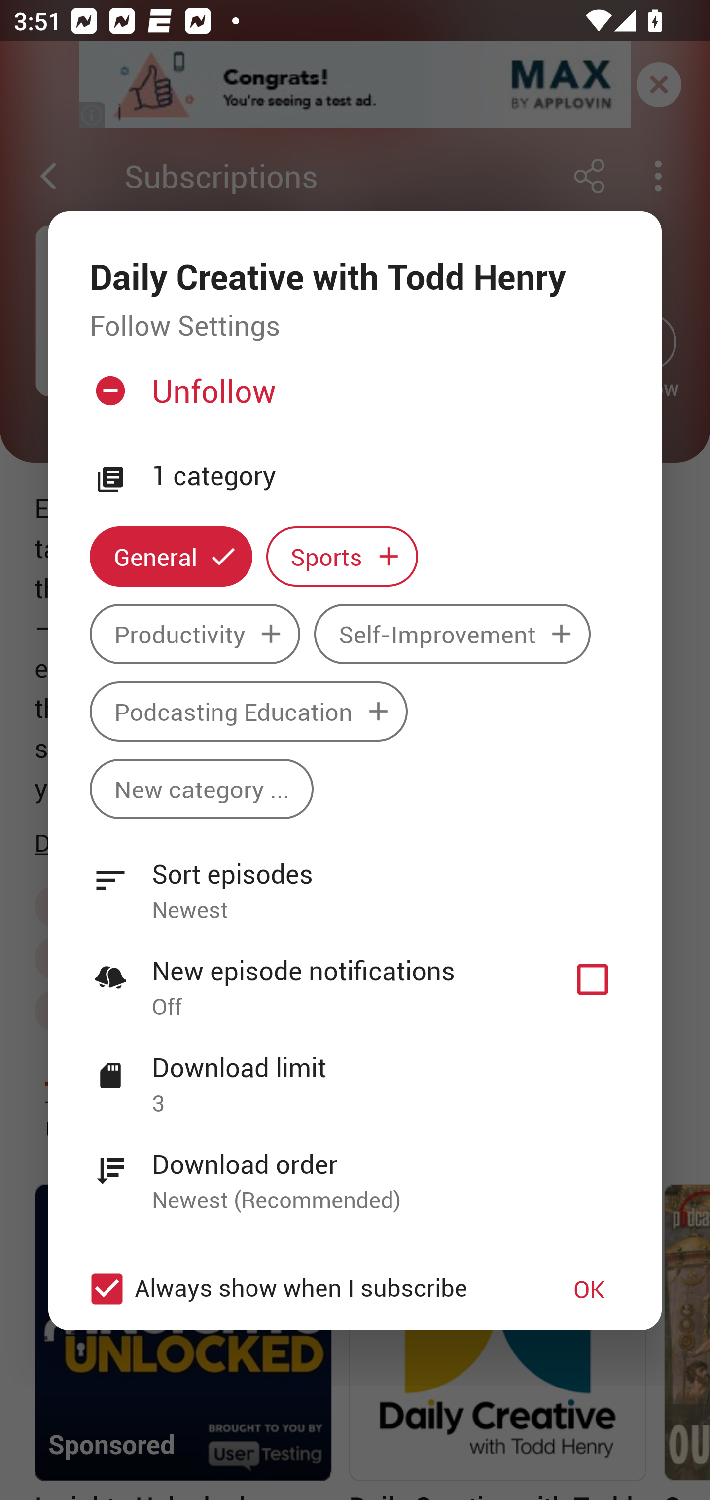 The width and height of the screenshot is (710, 1500). Describe the element at coordinates (355, 1075) in the screenshot. I see `Download limit 3` at that location.